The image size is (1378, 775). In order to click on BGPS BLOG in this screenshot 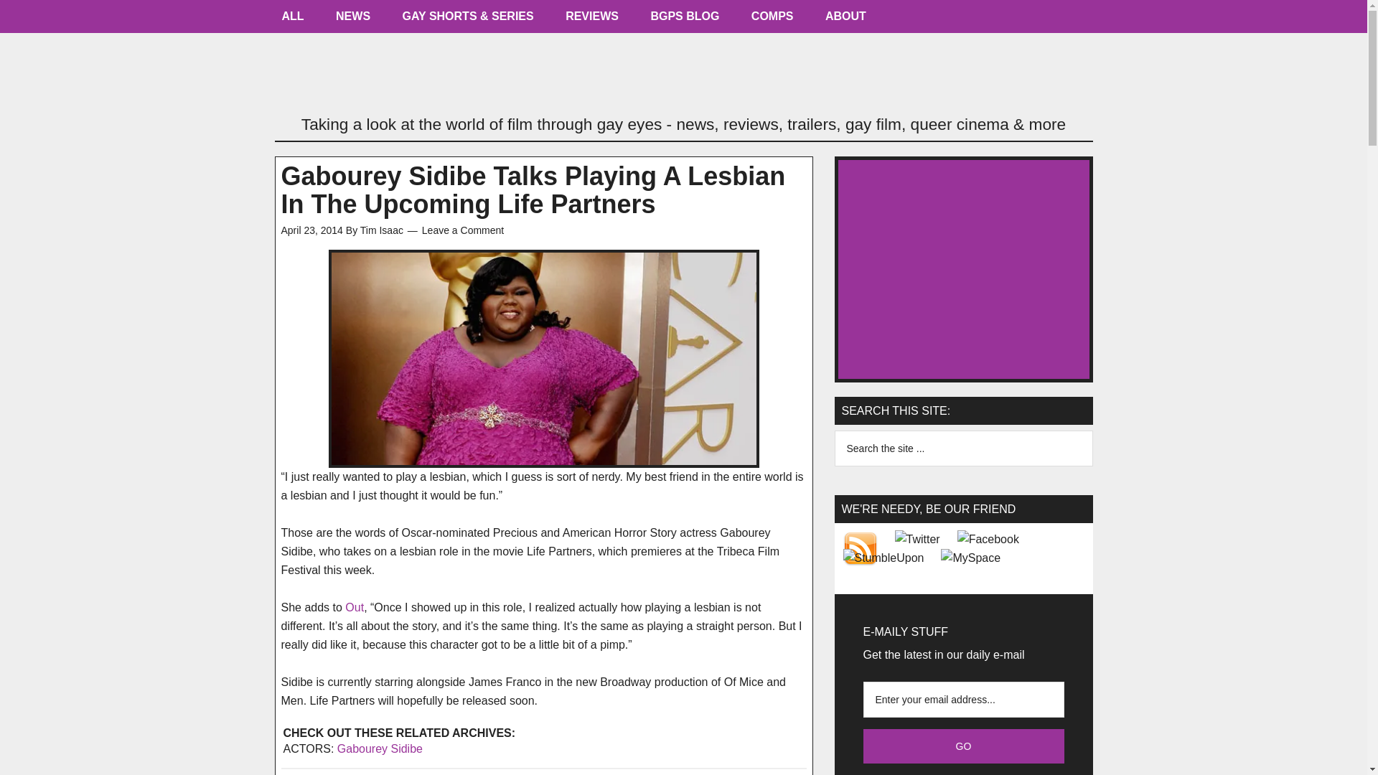, I will do `click(684, 20)`.